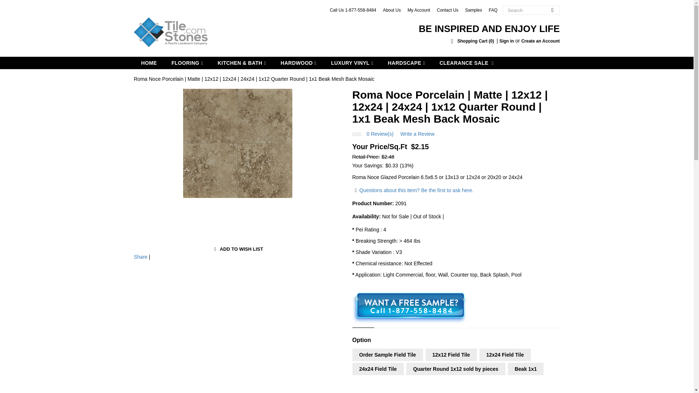 The image size is (699, 393). Describe the element at coordinates (298, 63) in the screenshot. I see `HARDWOOD` at that location.